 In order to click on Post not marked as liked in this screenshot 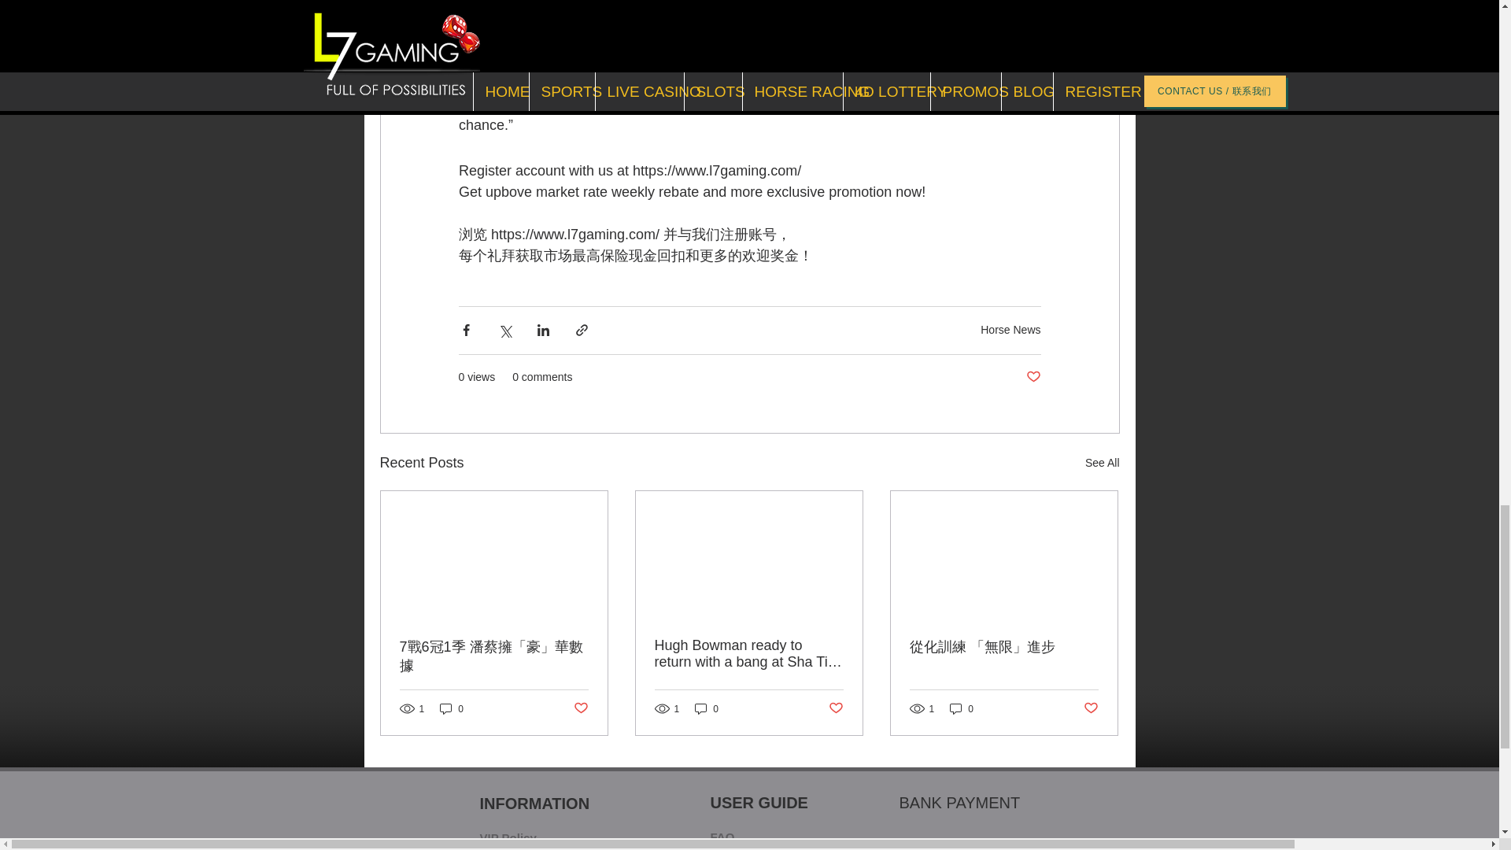, I will do `click(1091, 708)`.